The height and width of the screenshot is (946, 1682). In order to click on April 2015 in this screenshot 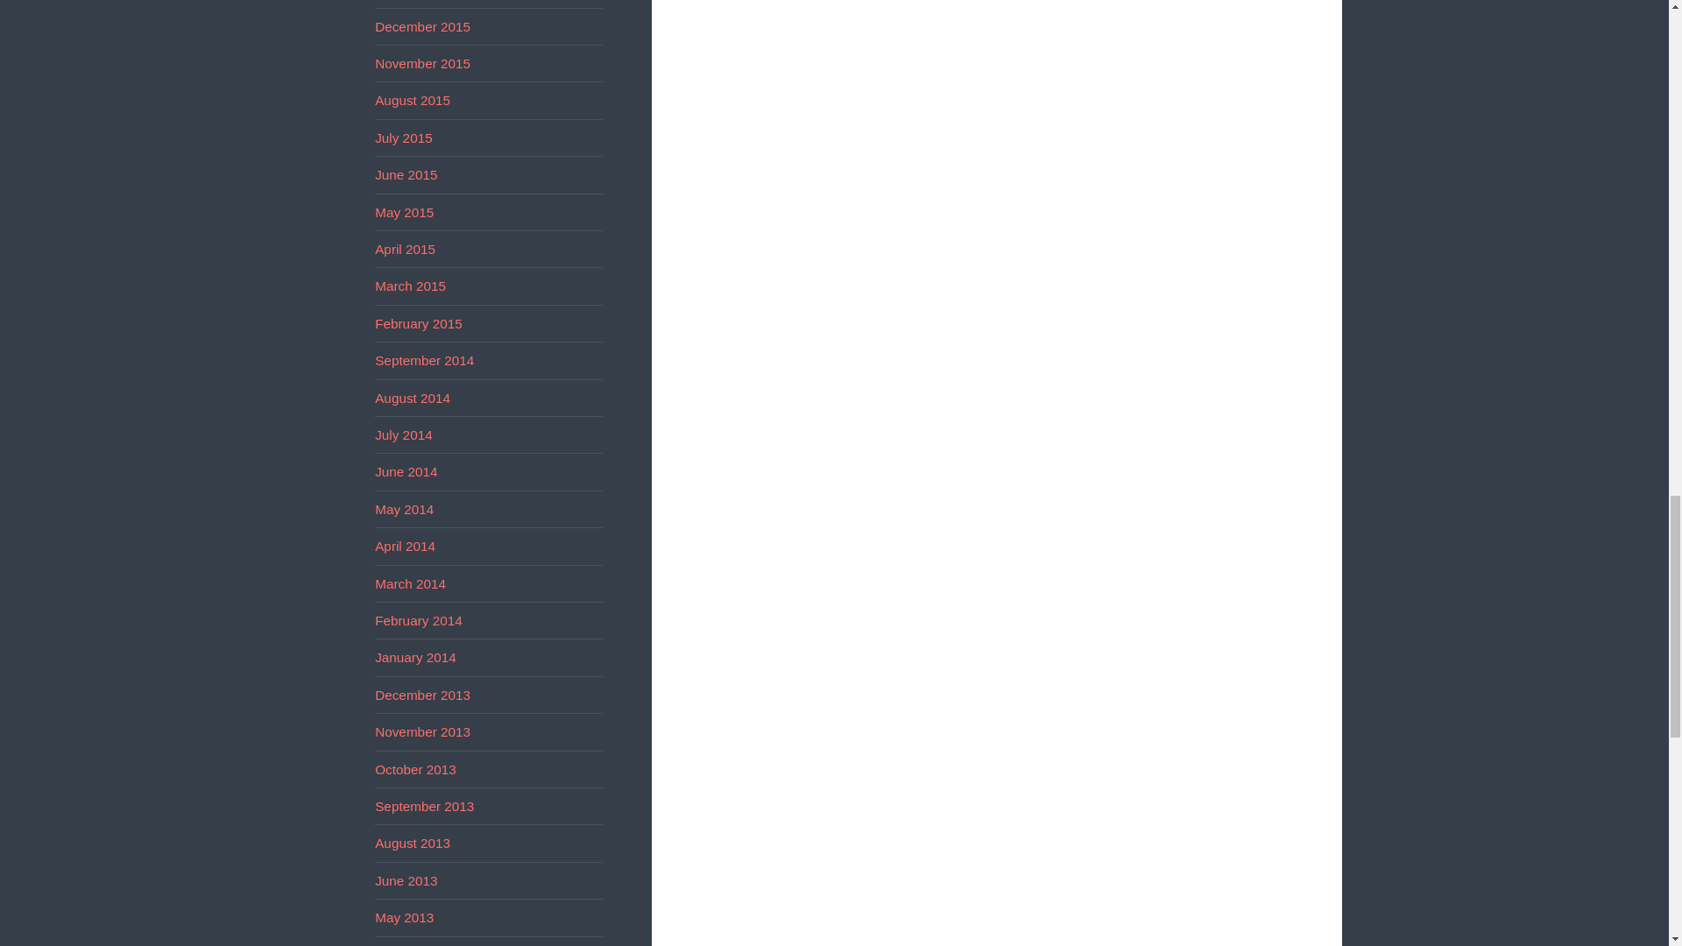, I will do `click(405, 249)`.